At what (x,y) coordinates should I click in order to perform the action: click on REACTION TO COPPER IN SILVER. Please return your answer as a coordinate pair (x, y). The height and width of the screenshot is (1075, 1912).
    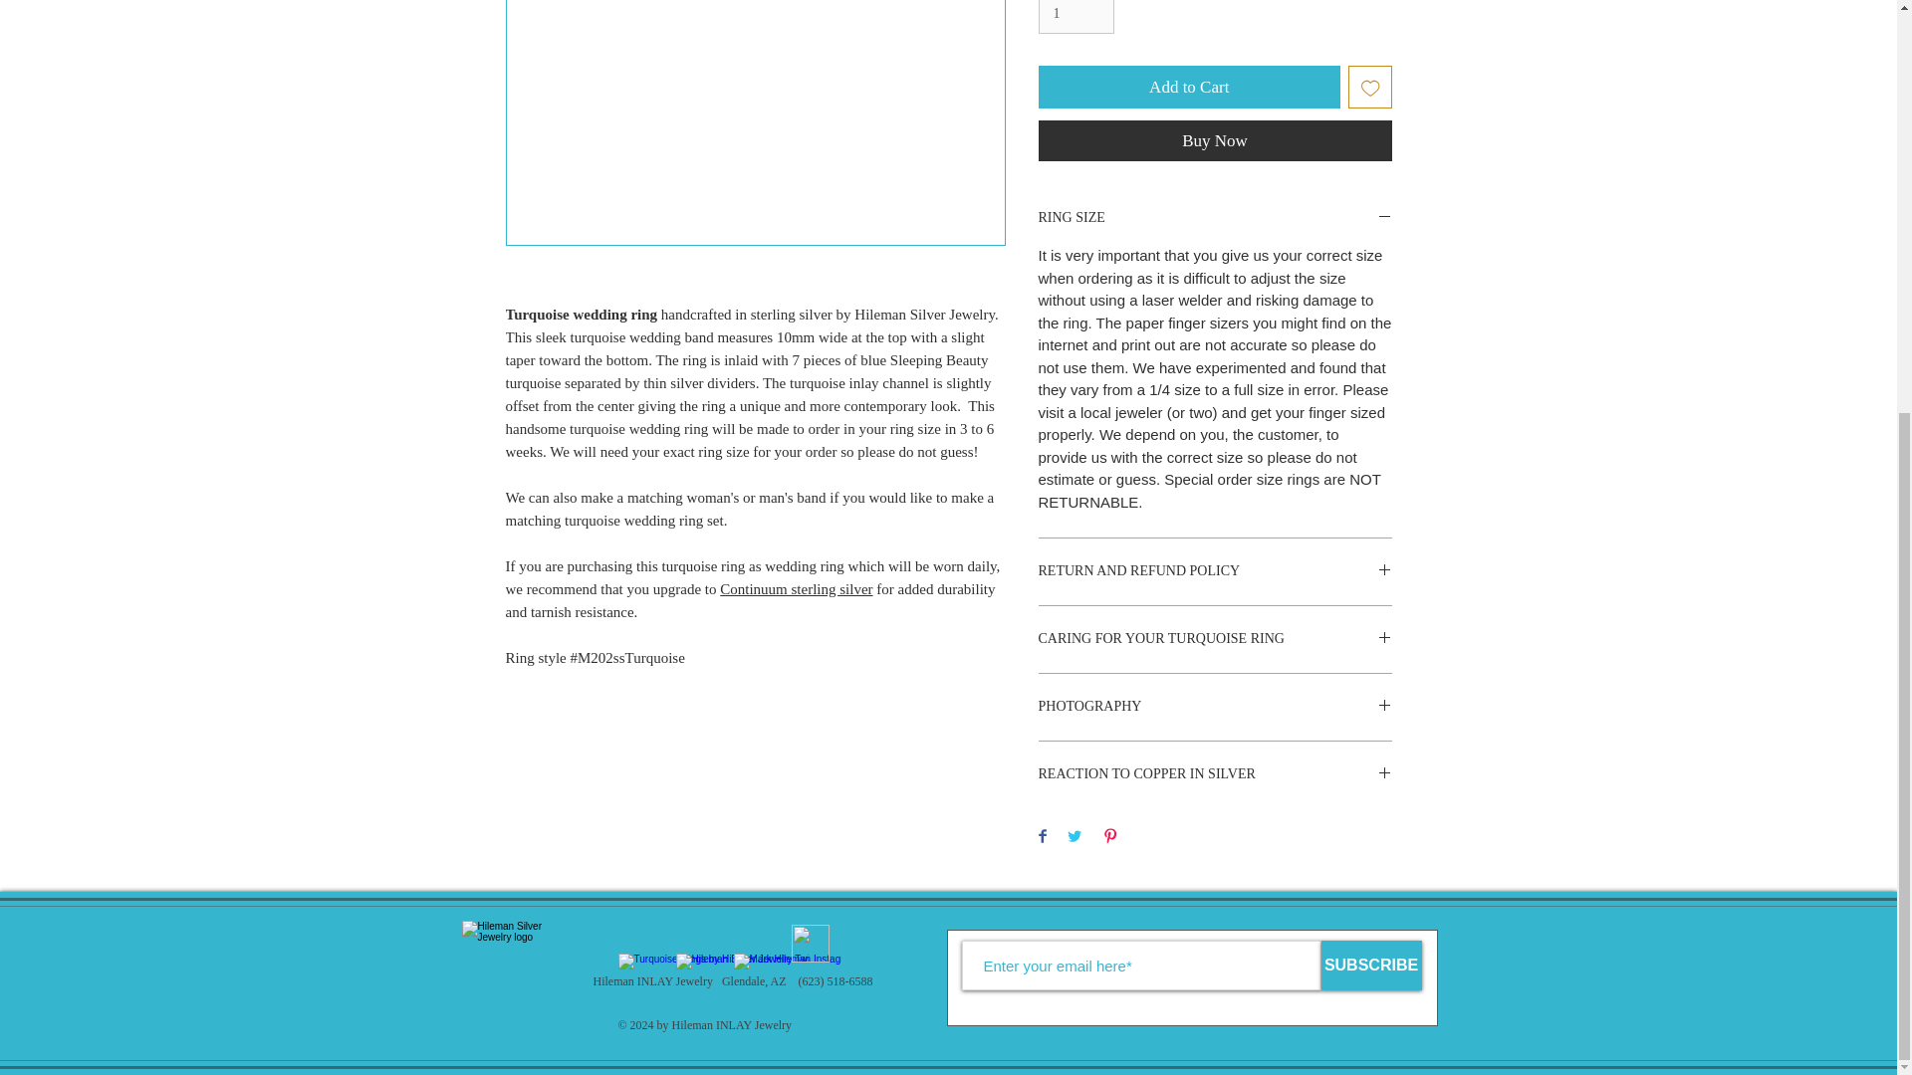
    Looking at the image, I should click on (1215, 774).